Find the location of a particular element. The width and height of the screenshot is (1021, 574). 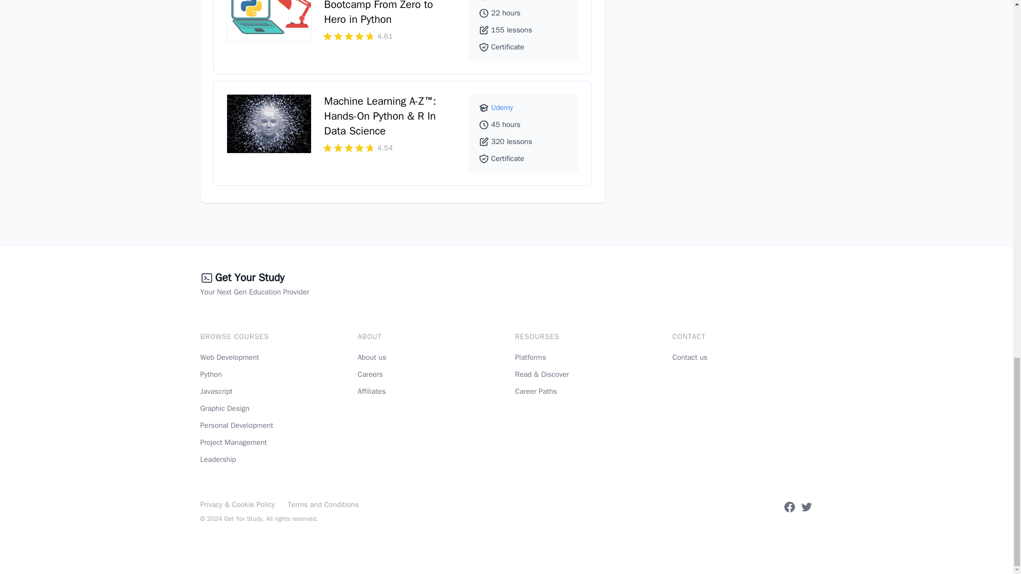

Udemy is located at coordinates (502, 107).